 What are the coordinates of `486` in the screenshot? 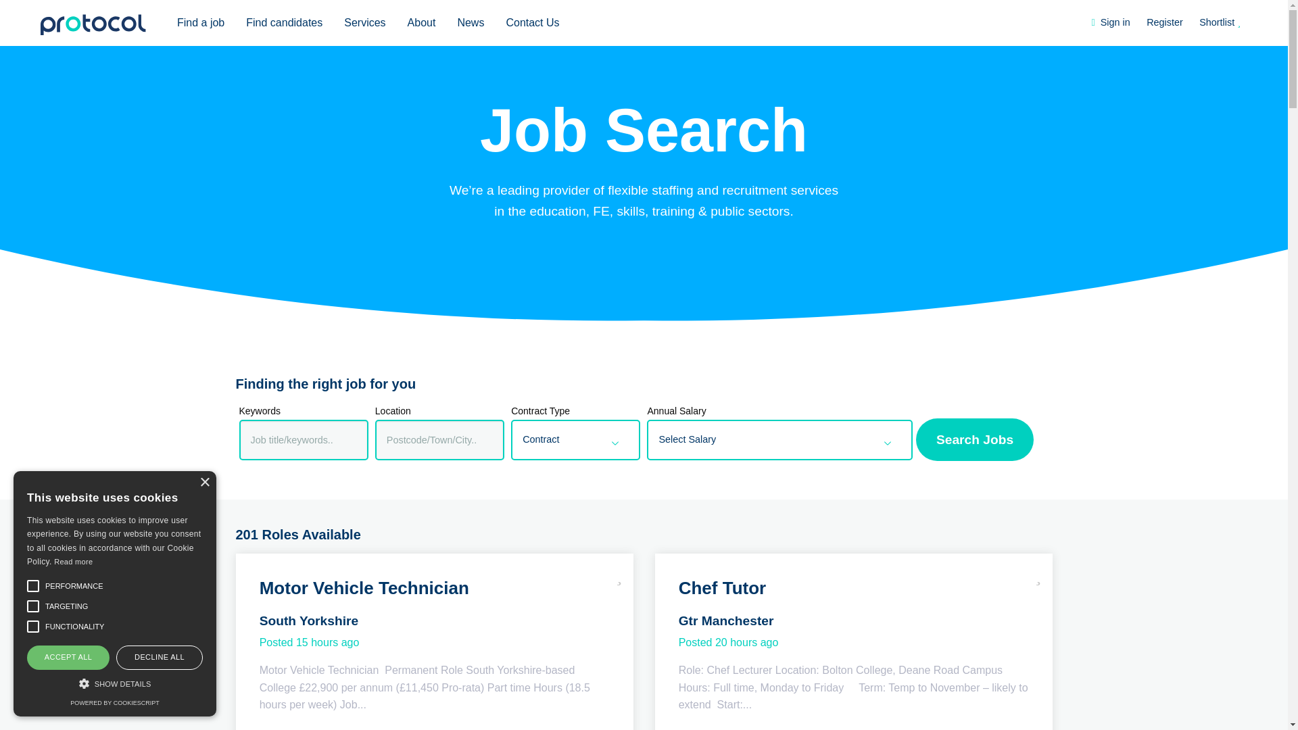 It's located at (527, 466).